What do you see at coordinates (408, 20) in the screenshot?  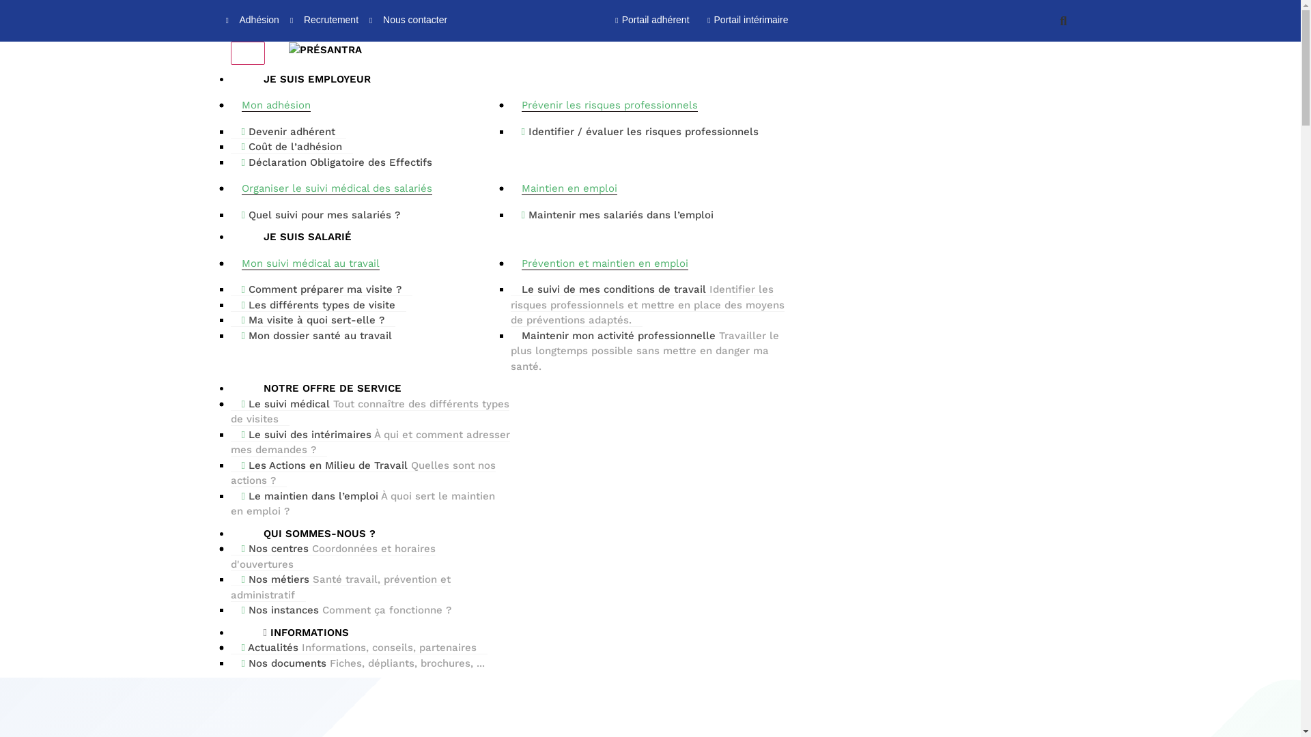 I see `Nous contacter` at bounding box center [408, 20].